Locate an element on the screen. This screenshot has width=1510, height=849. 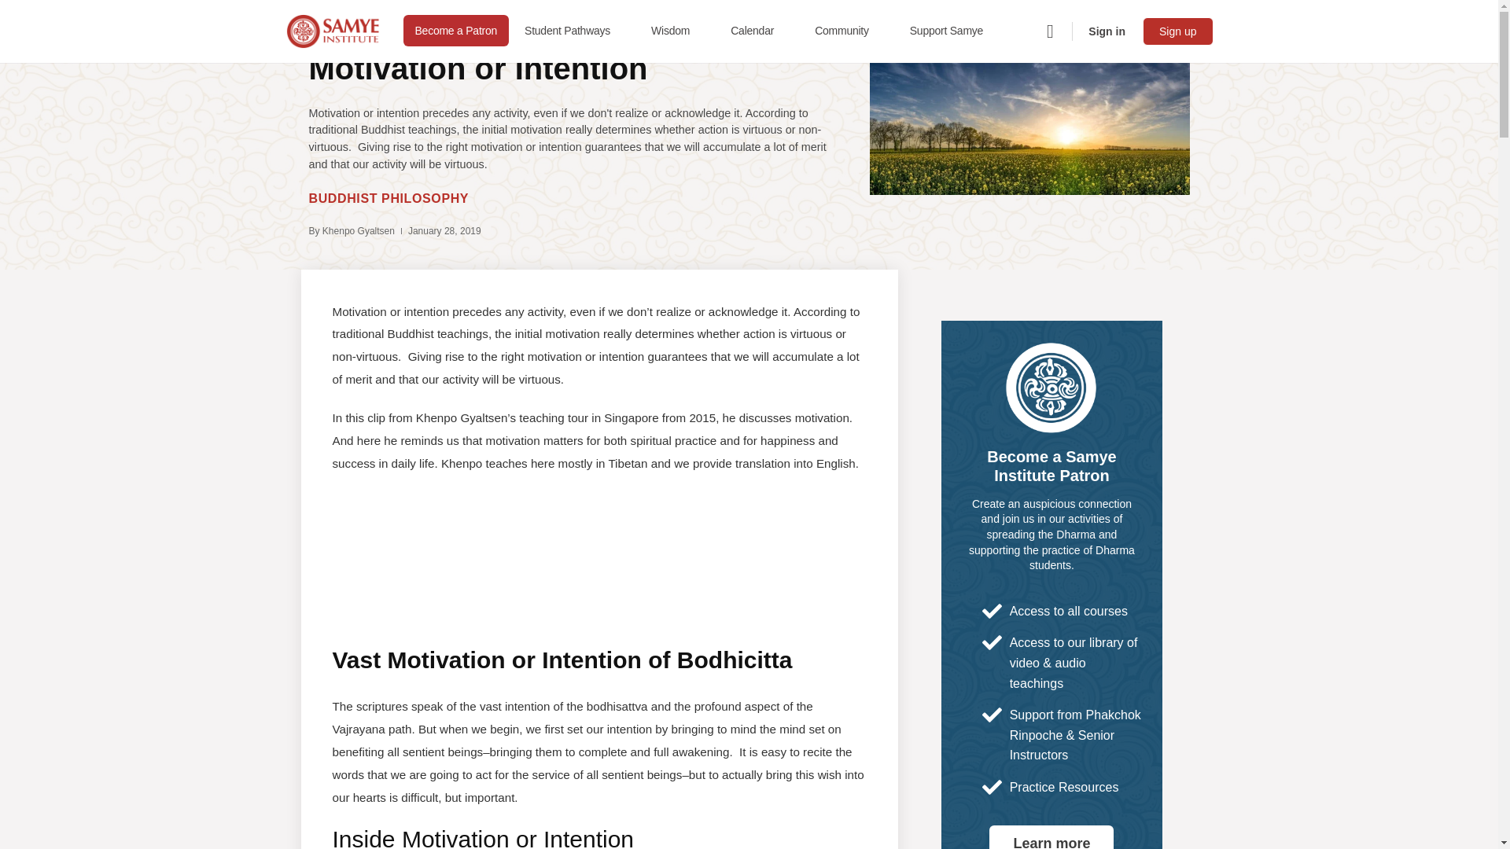
Calendar is located at coordinates (759, 31).